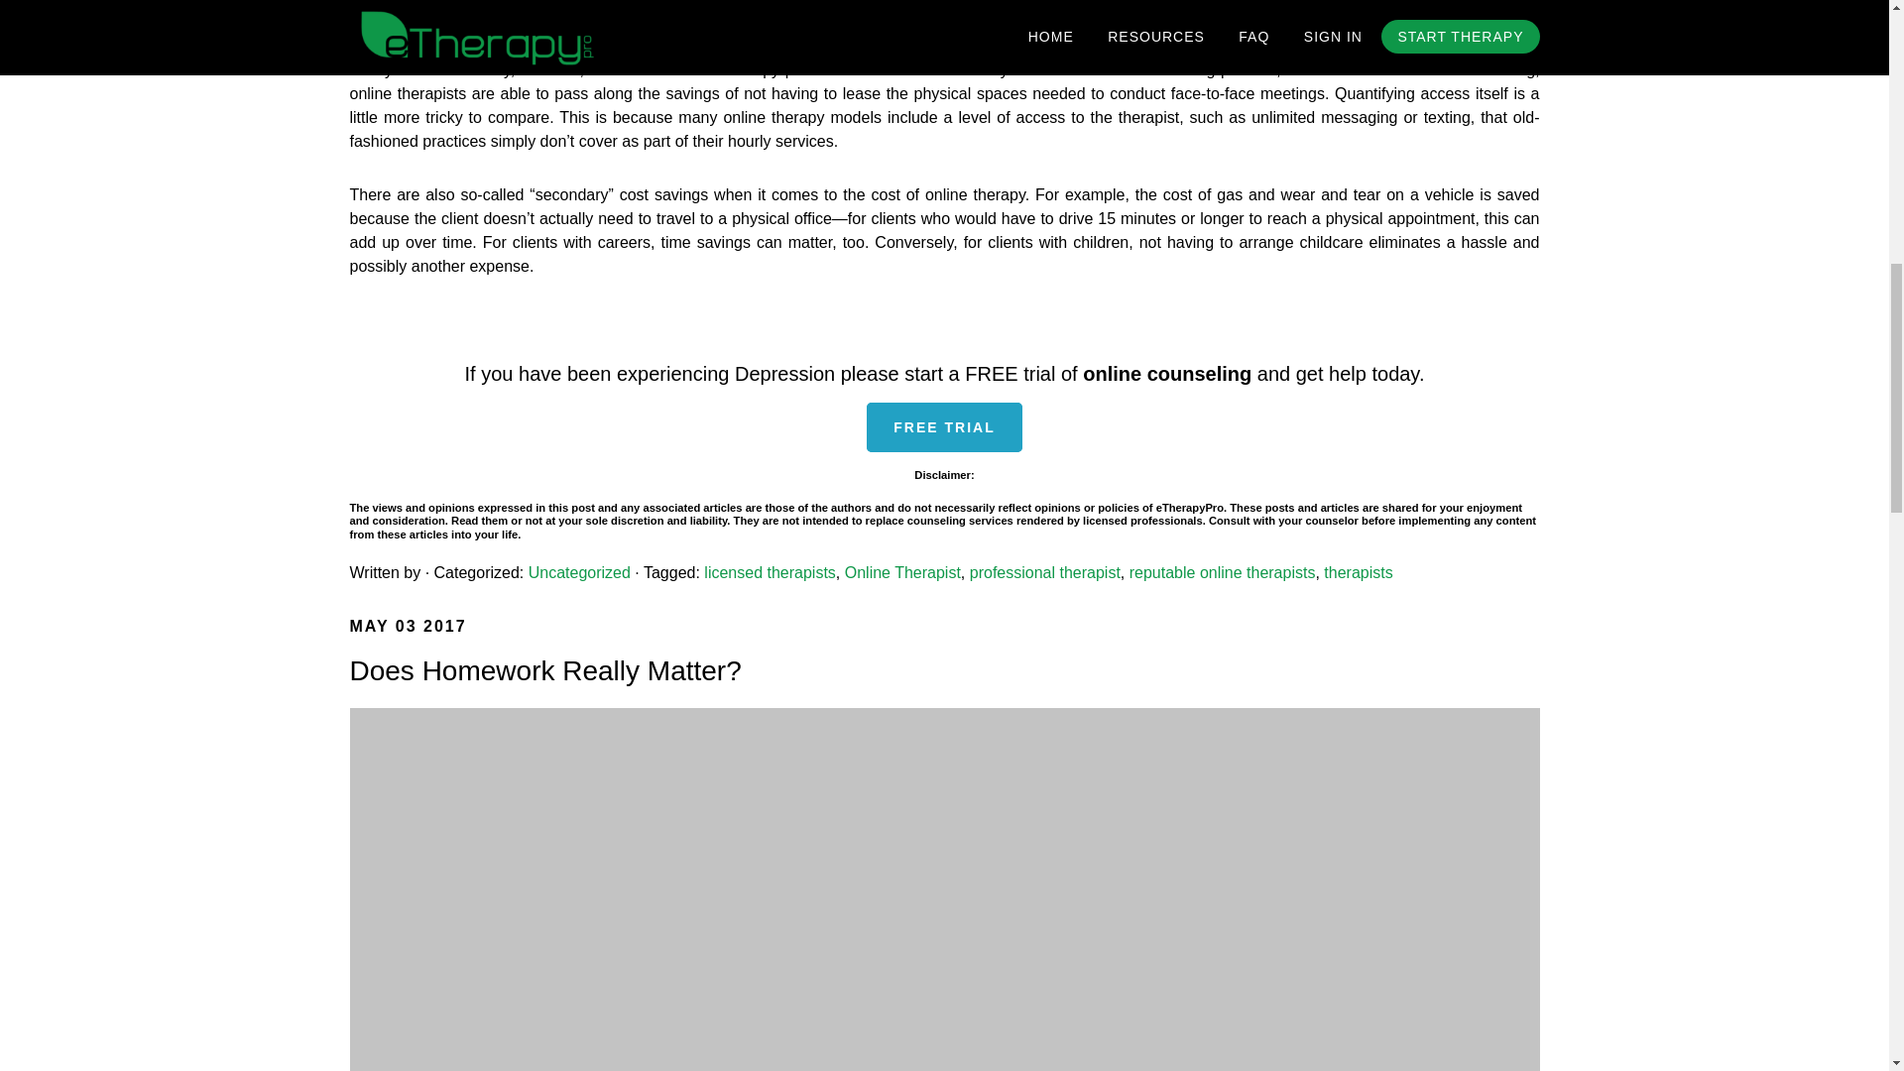  I want to click on different types of therapists, so click(1210, 46).